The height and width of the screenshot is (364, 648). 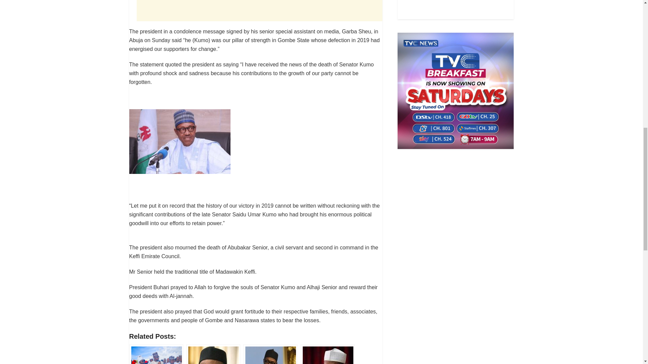 What do you see at coordinates (213, 354) in the screenshot?
I see `President Buhari mourns Senator Waku` at bounding box center [213, 354].